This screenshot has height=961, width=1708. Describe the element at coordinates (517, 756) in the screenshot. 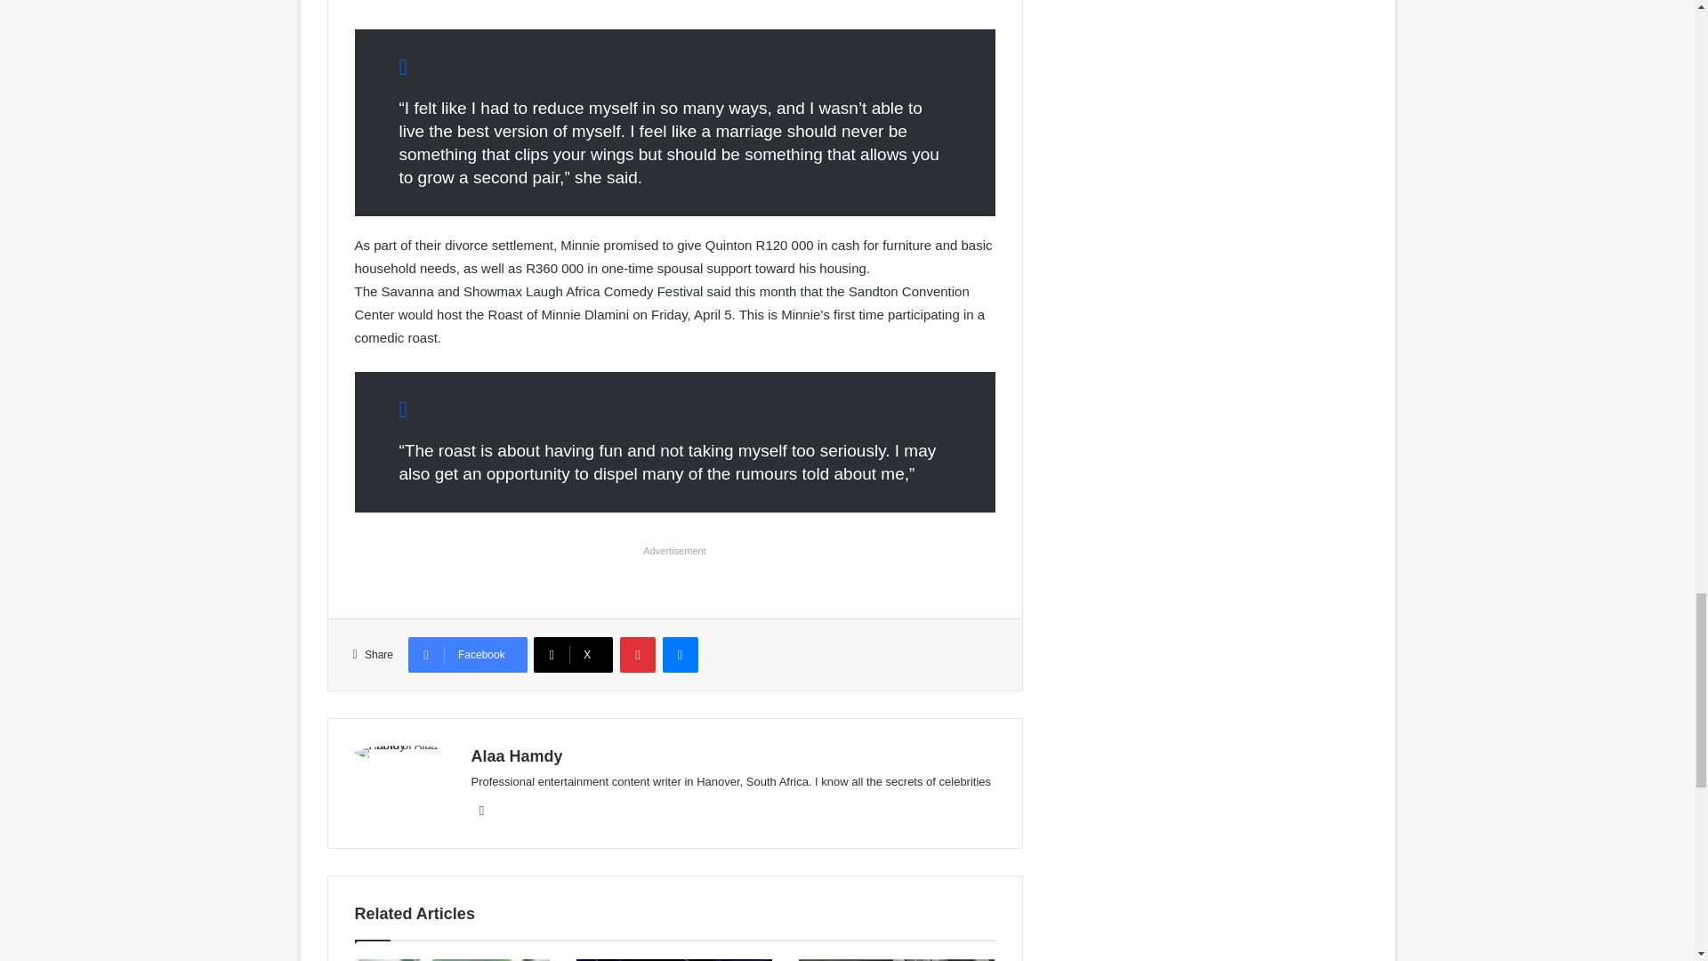

I see `Alaa Hamdy` at that location.